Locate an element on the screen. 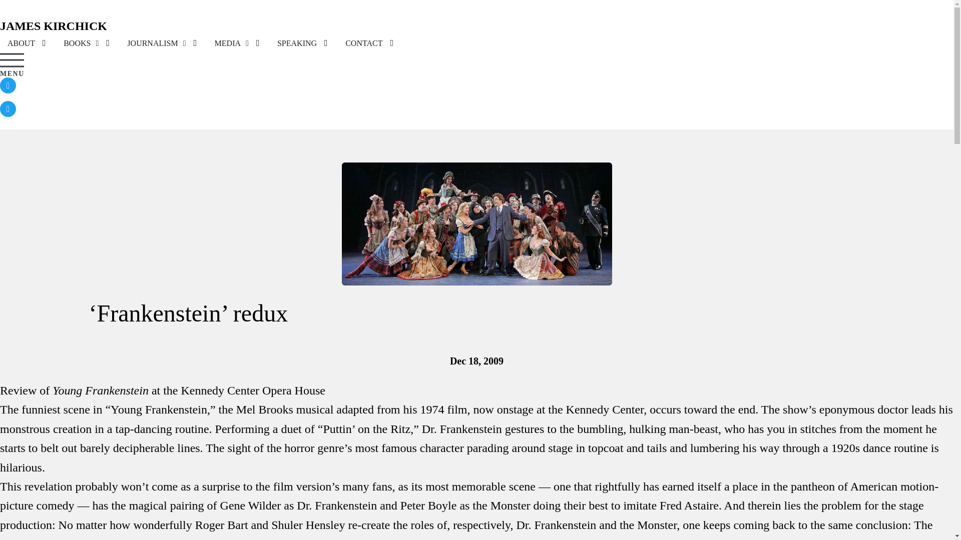 The image size is (961, 540). JOURNALISM is located at coordinates (156, 43).